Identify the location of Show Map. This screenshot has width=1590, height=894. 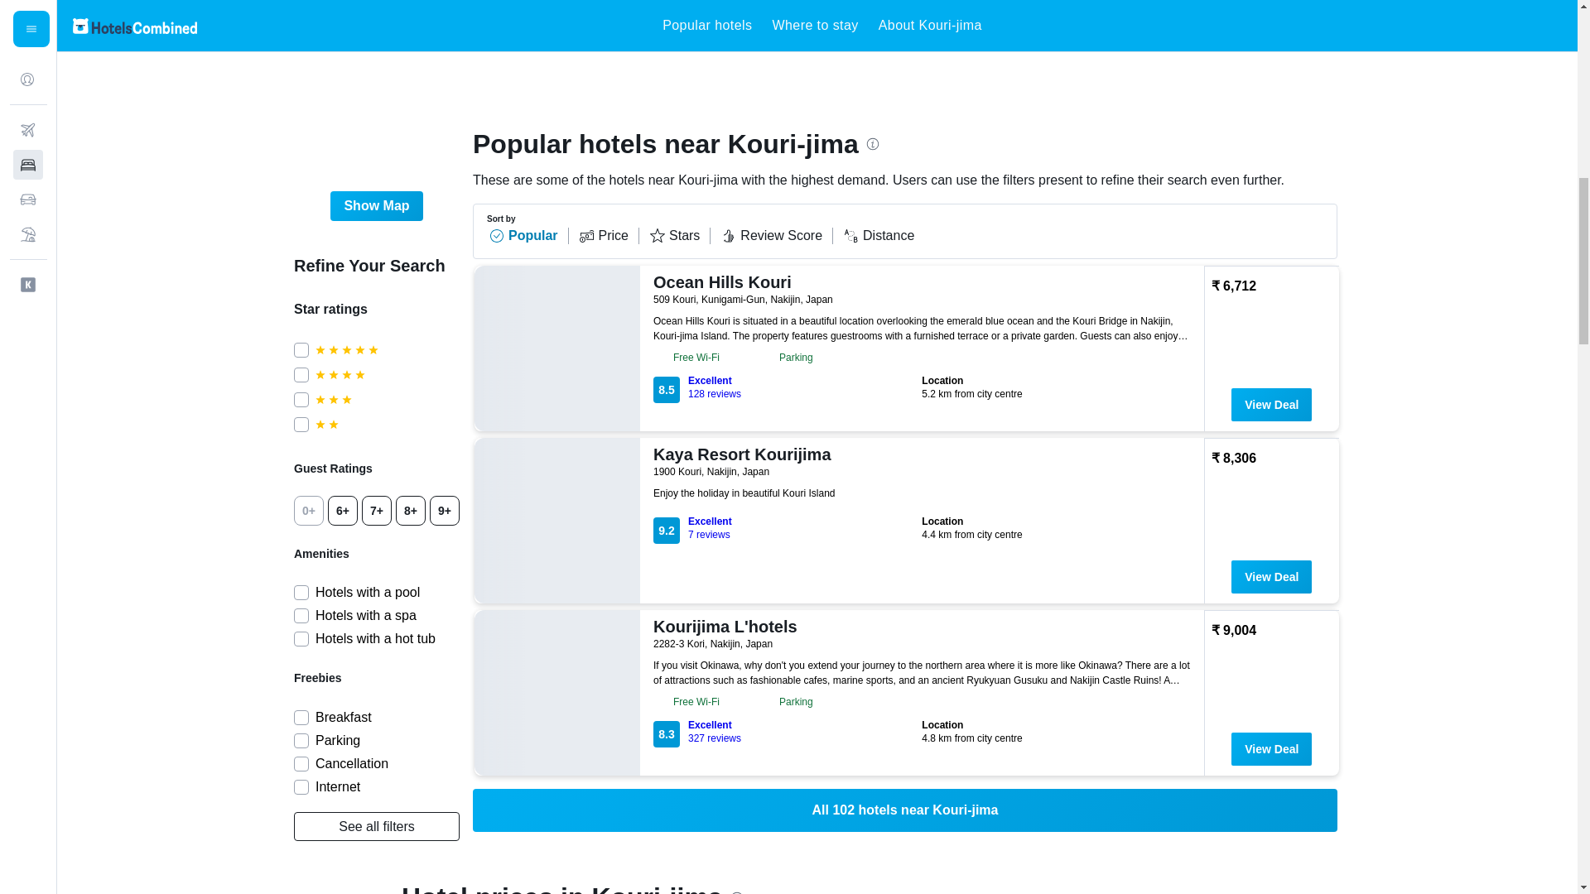
(376, 205).